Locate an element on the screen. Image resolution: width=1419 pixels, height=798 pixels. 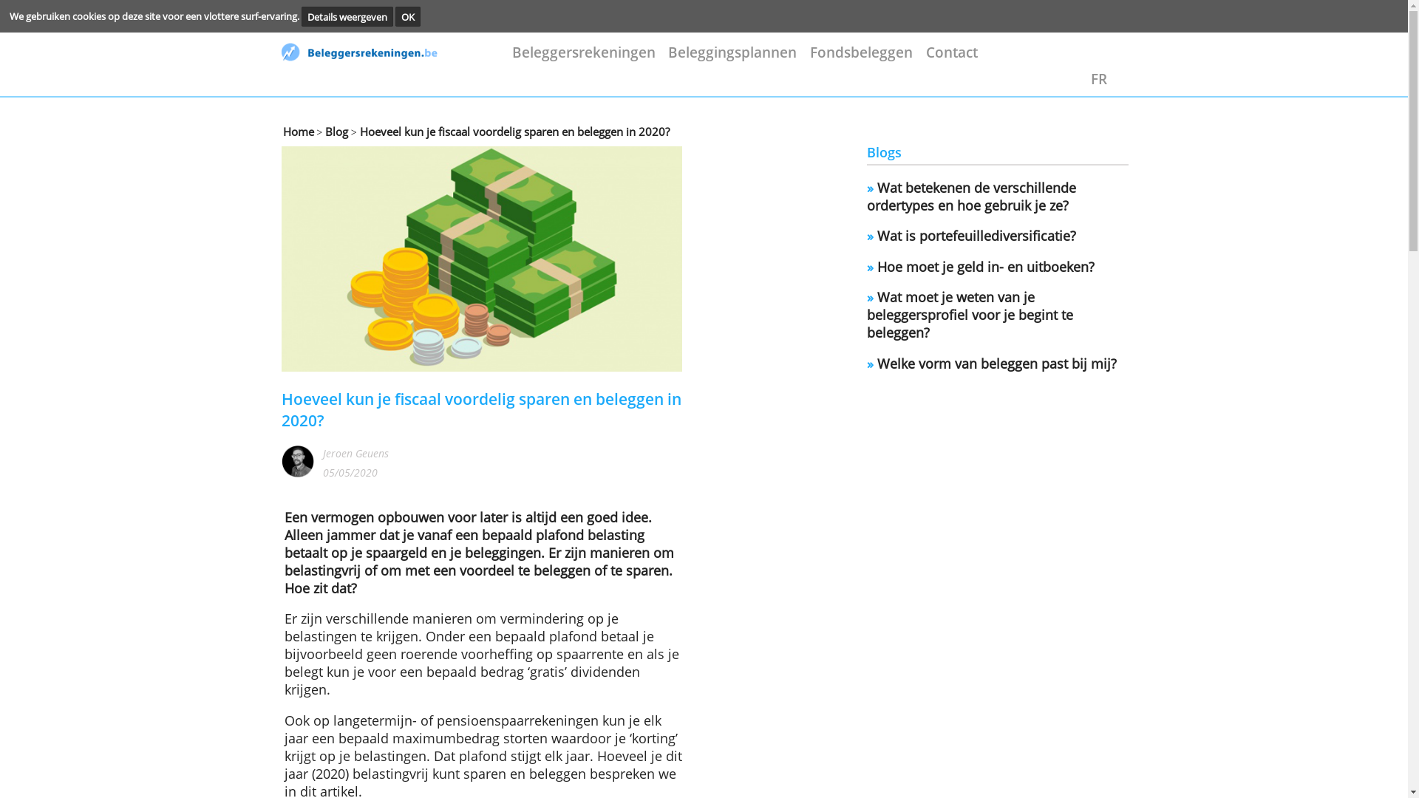
OK is located at coordinates (464, 19).